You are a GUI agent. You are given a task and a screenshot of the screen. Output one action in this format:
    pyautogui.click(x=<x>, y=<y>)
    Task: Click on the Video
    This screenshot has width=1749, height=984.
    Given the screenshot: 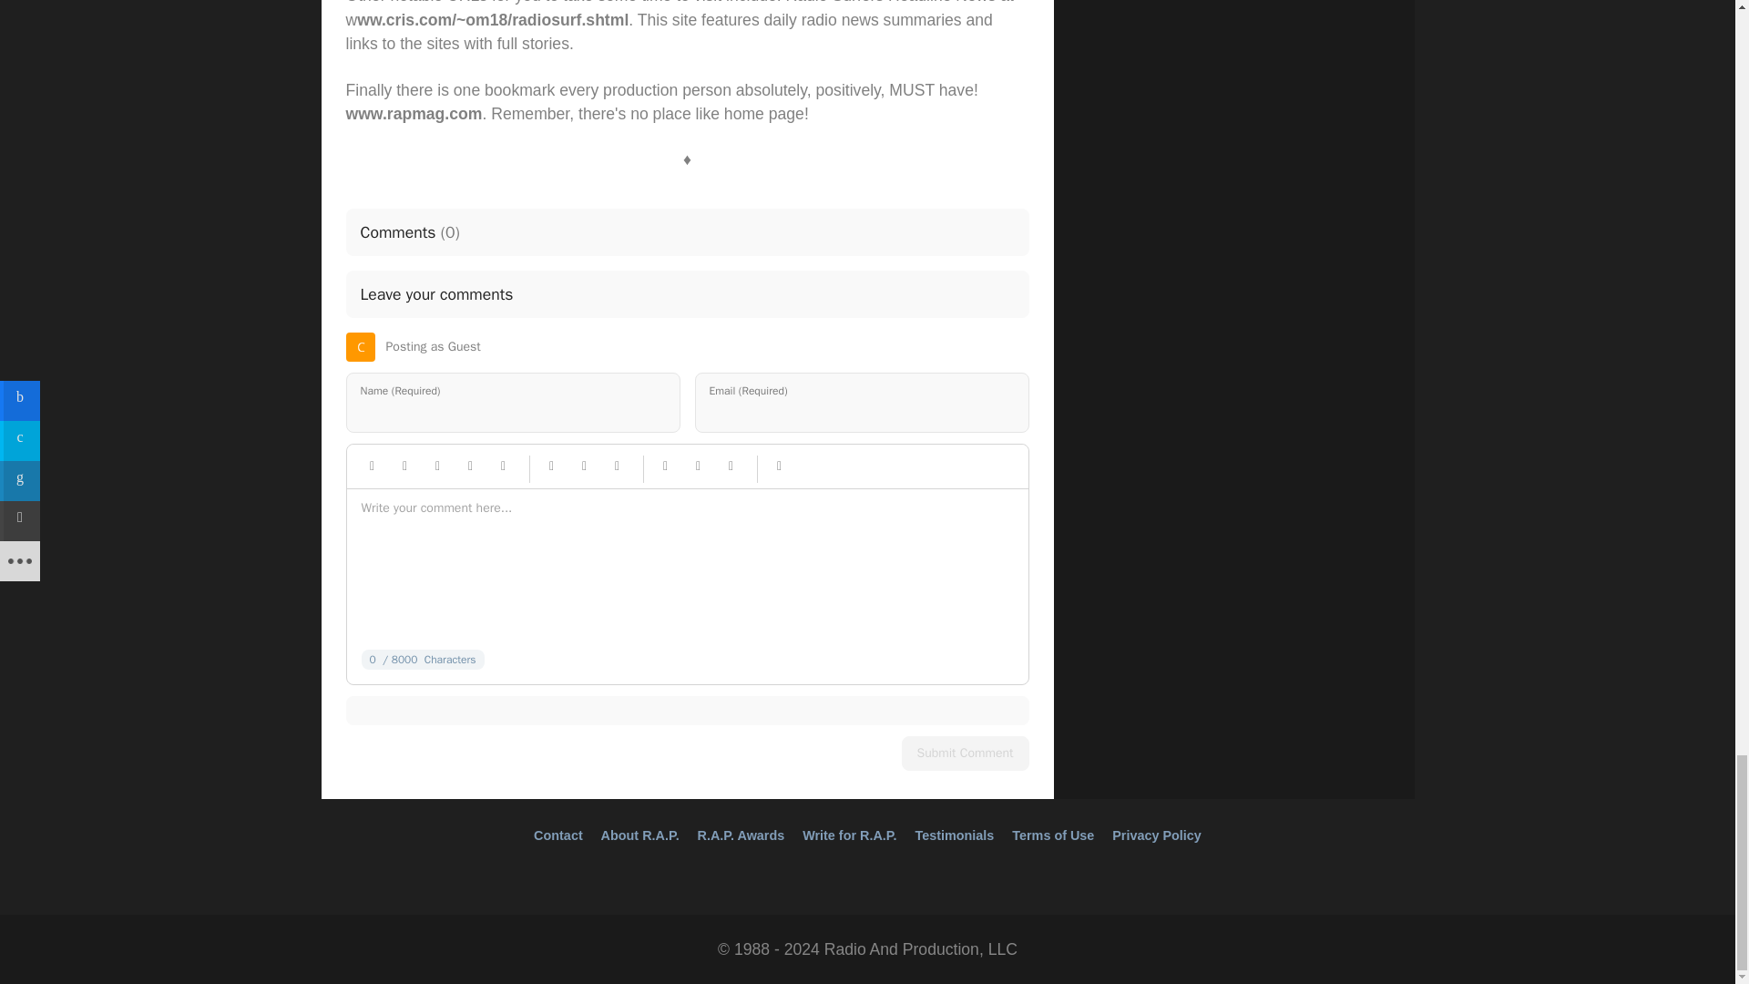 What is the action you would take?
    pyautogui.click(x=618, y=466)
    